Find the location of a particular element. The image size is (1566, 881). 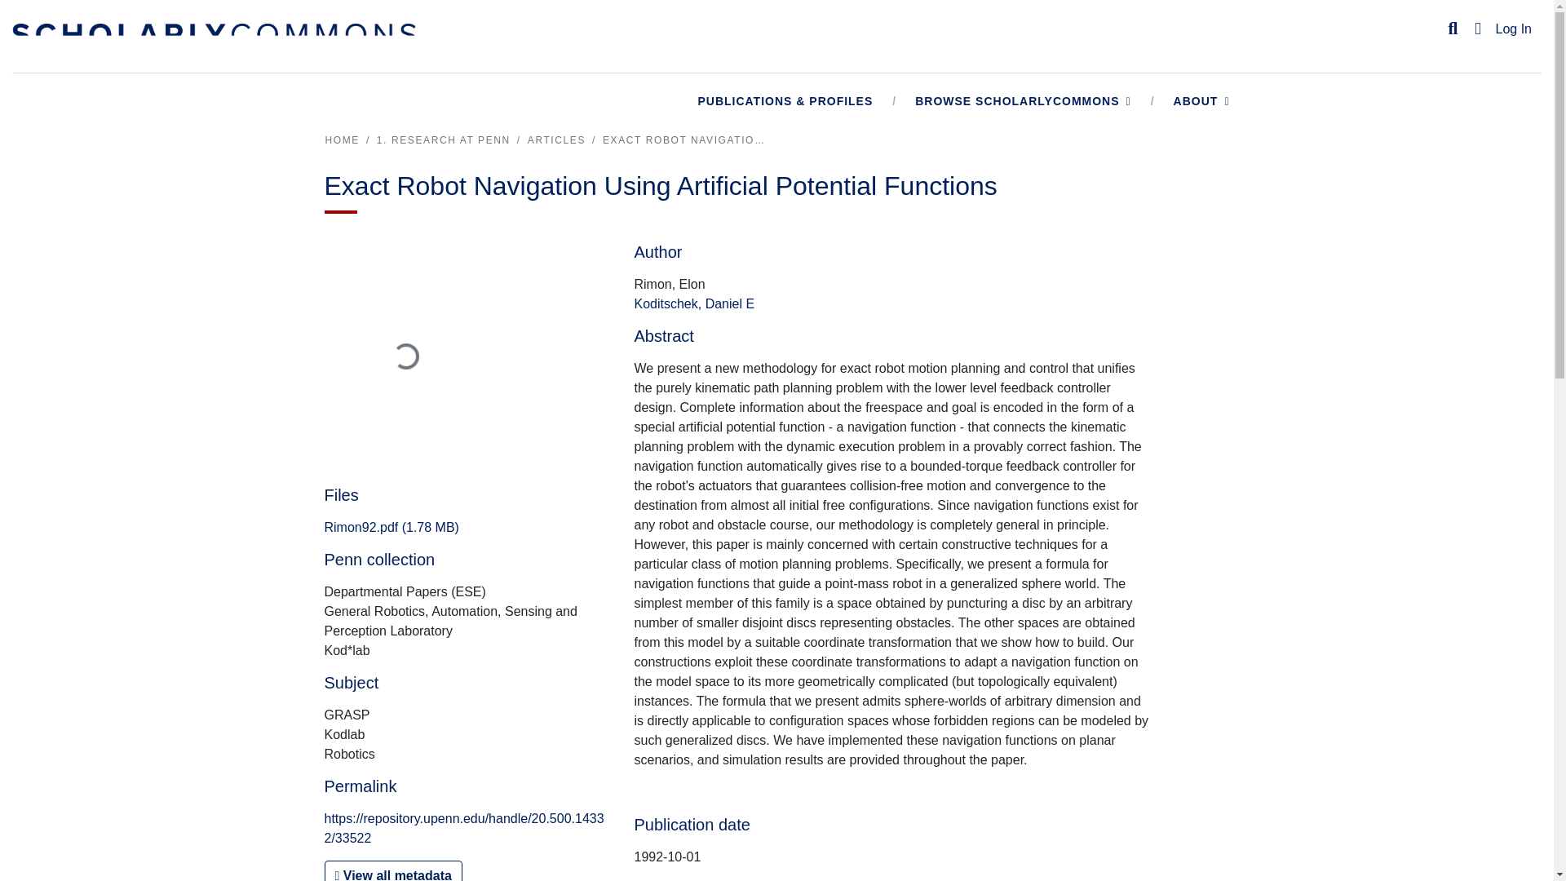

Language switch is located at coordinates (1478, 29).